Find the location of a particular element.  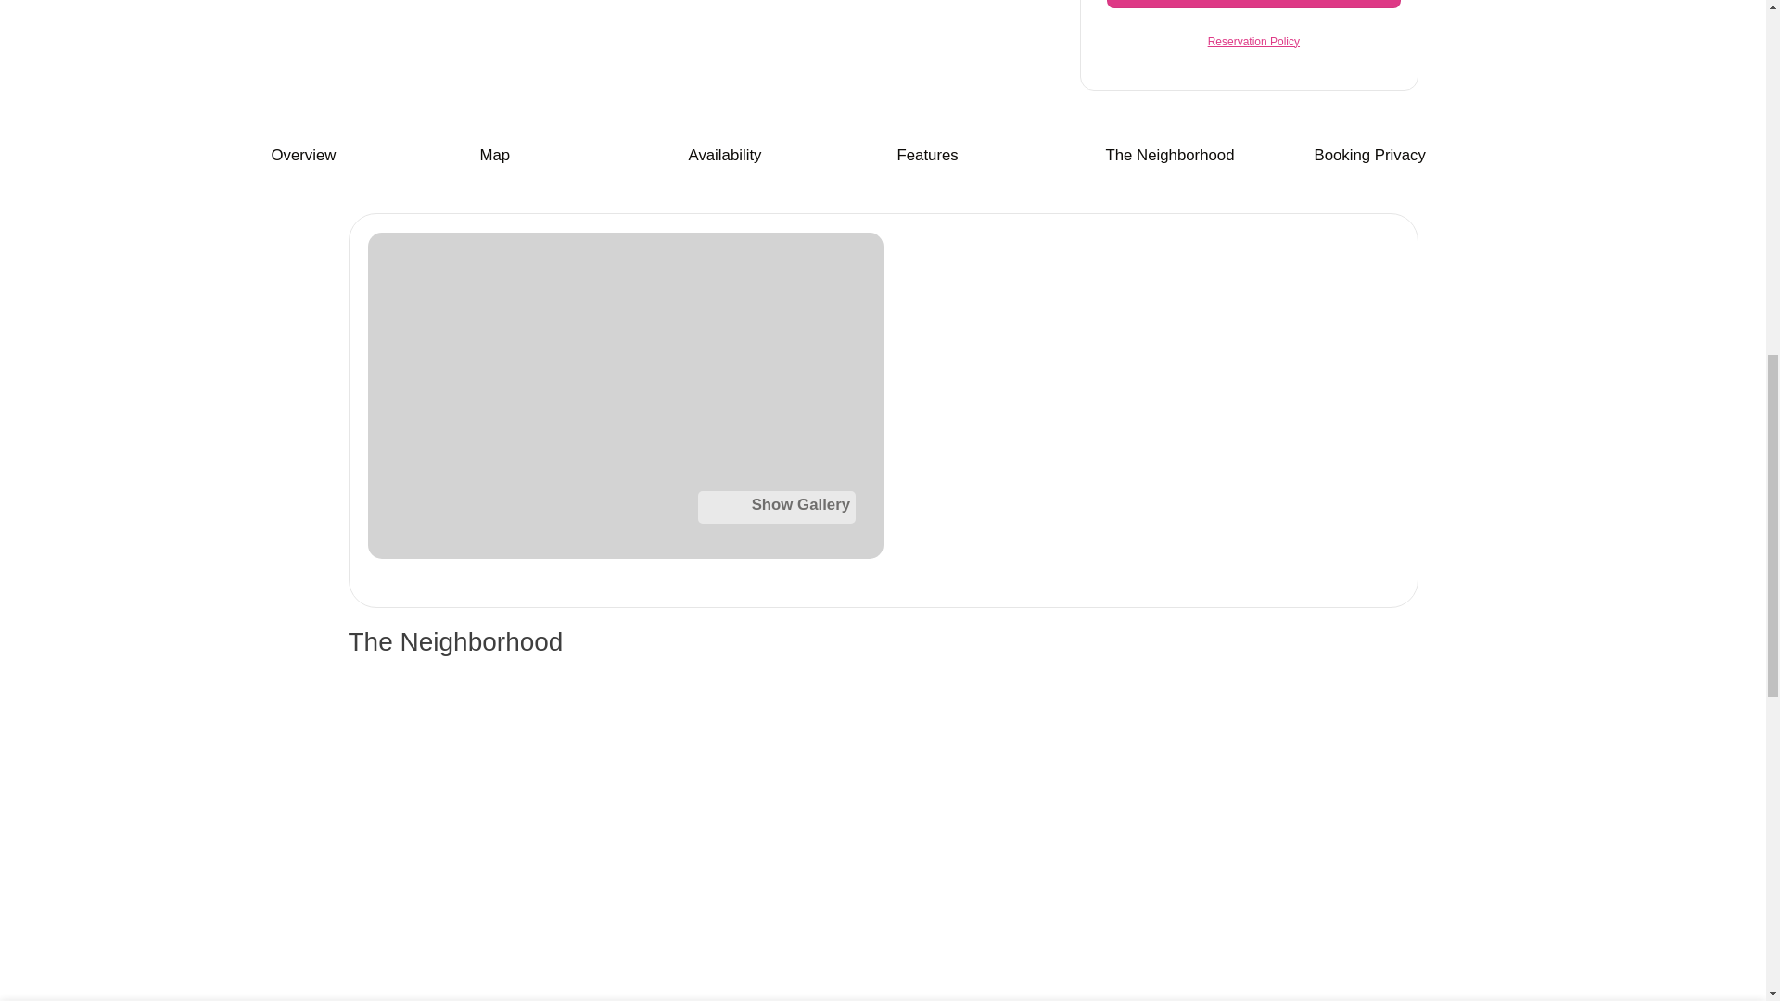

The Neighborhood is located at coordinates (1169, 155).